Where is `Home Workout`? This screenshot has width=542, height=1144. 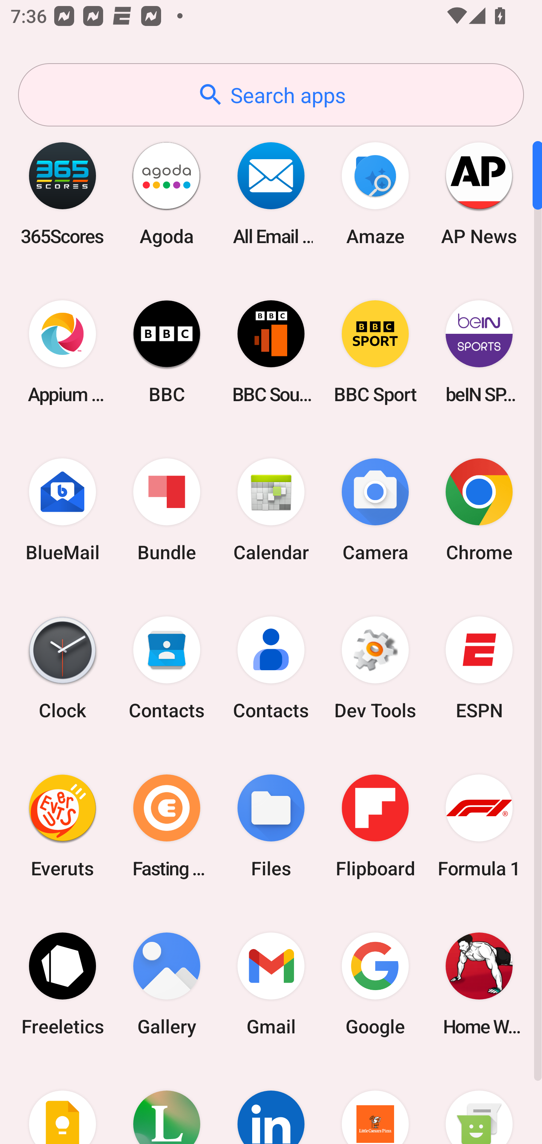 Home Workout is located at coordinates (479, 984).